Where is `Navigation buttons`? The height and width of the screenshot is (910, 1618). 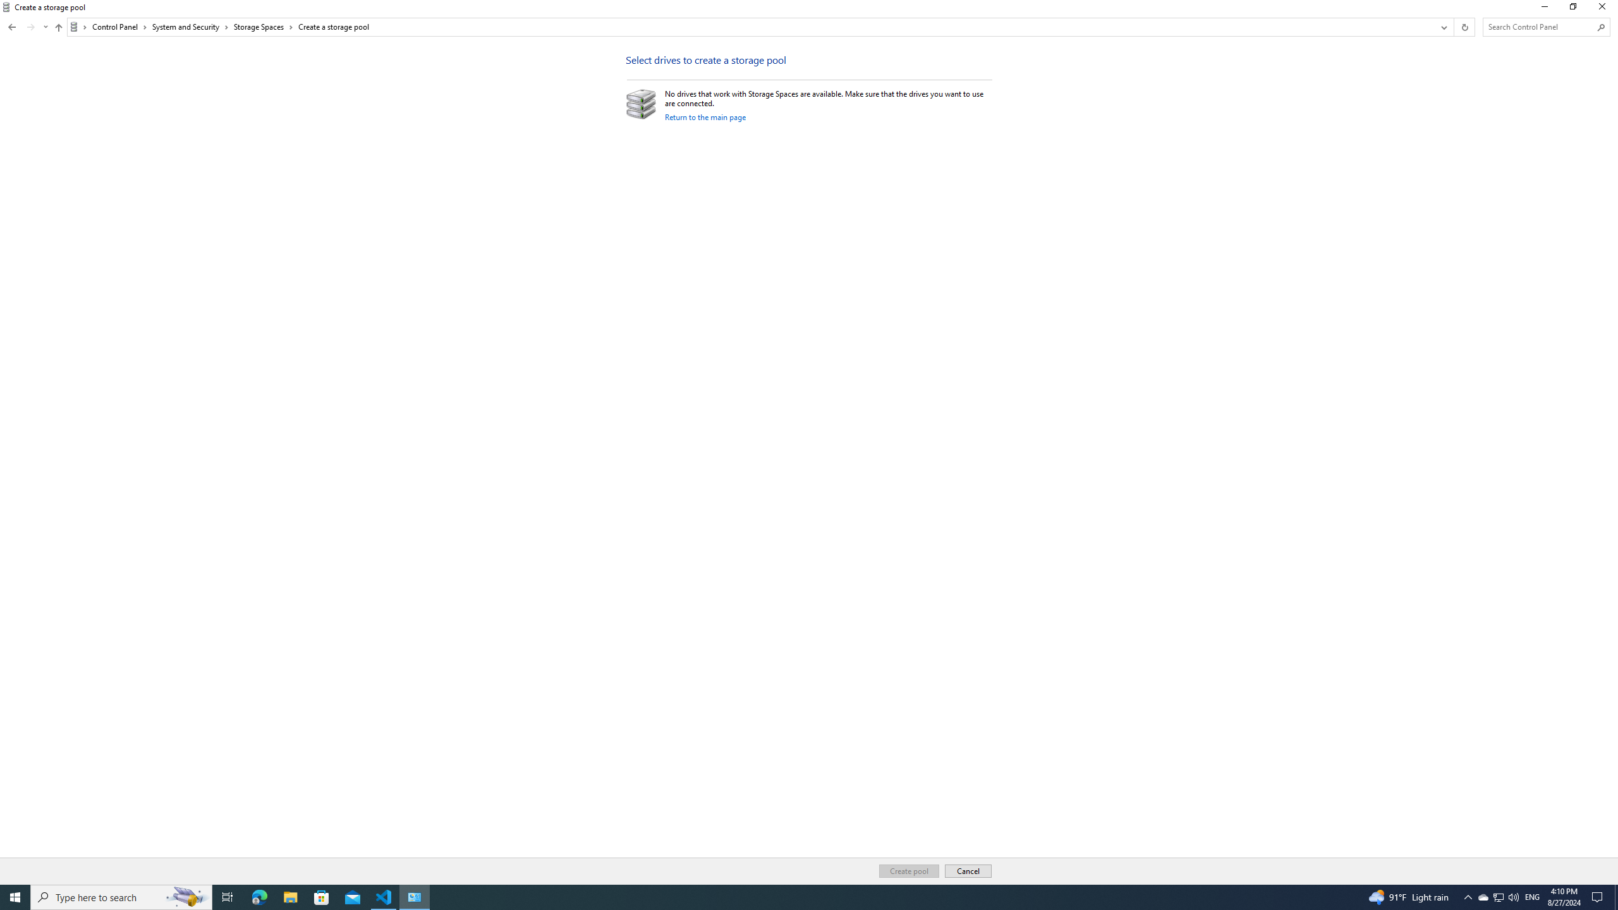
Navigation buttons is located at coordinates (27, 27).